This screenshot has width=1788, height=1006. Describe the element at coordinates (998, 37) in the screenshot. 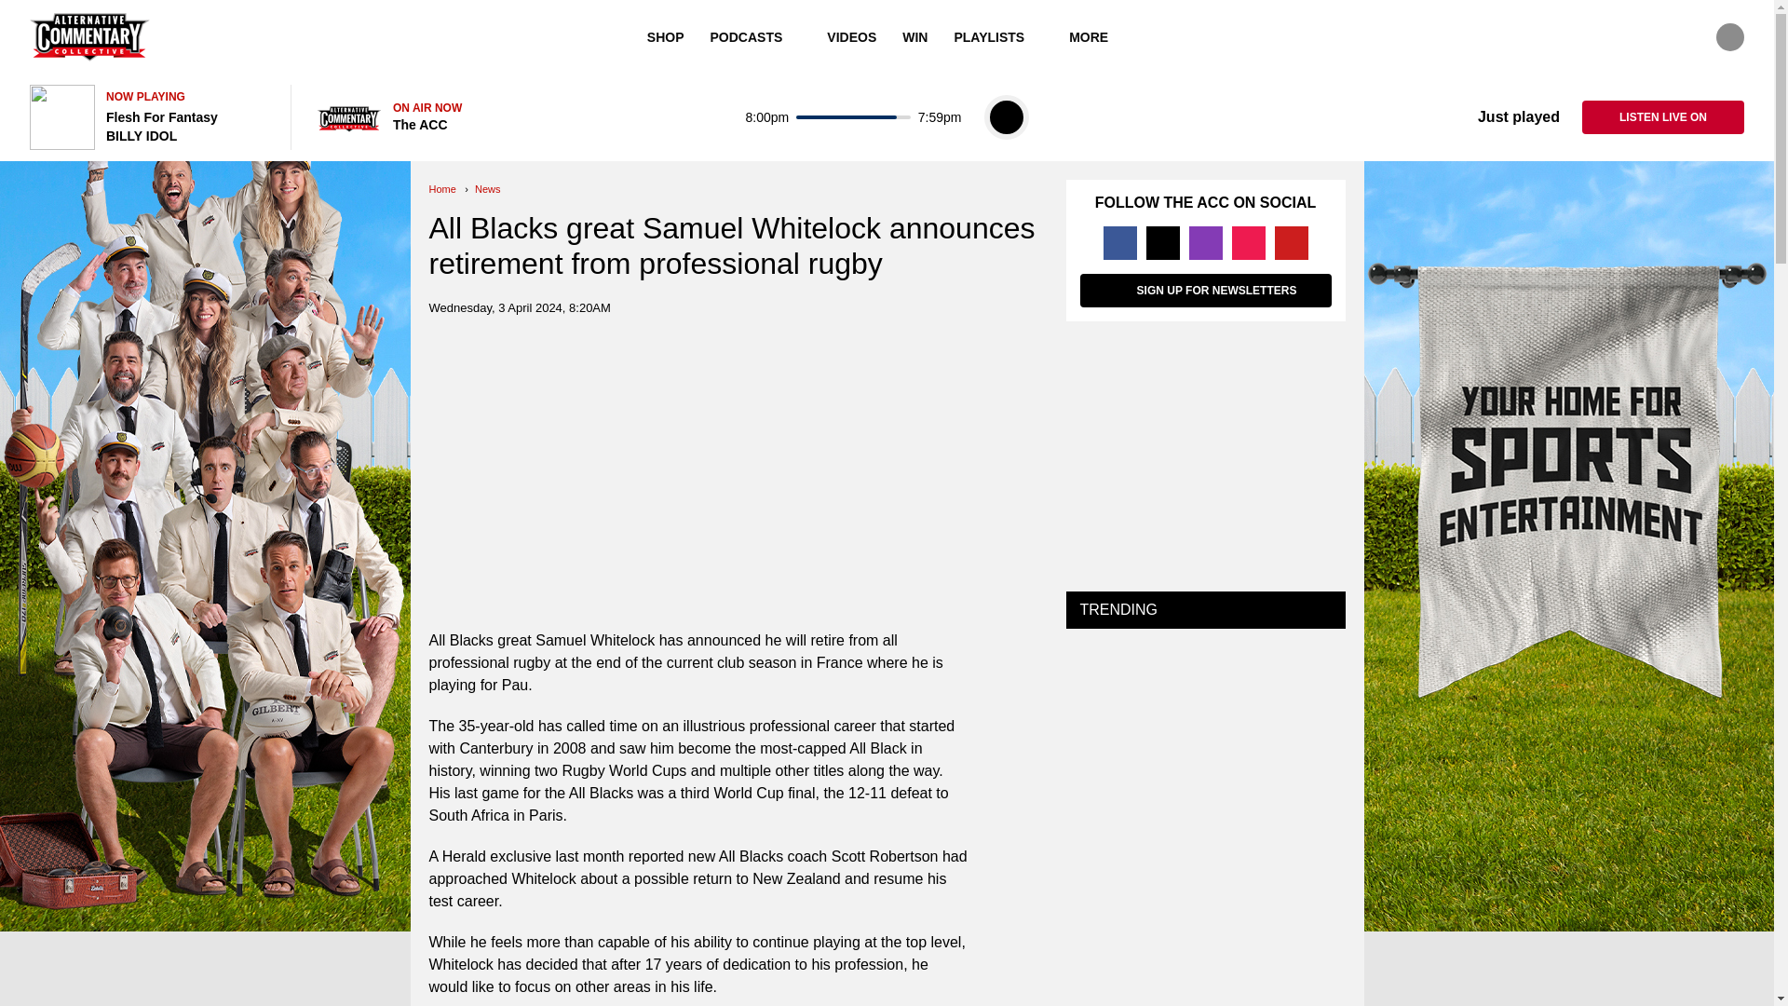

I see `PLAYLISTS` at that location.